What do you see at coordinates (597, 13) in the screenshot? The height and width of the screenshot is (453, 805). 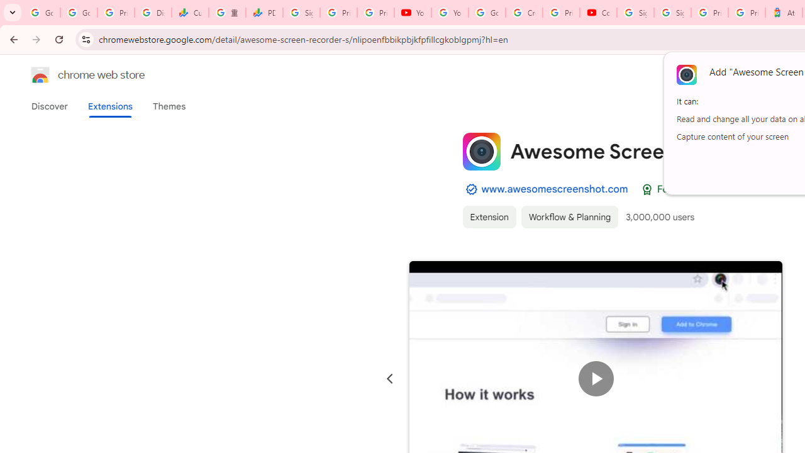 I see `Content Creator Programs & Opportunities - YouTube Creators` at bounding box center [597, 13].